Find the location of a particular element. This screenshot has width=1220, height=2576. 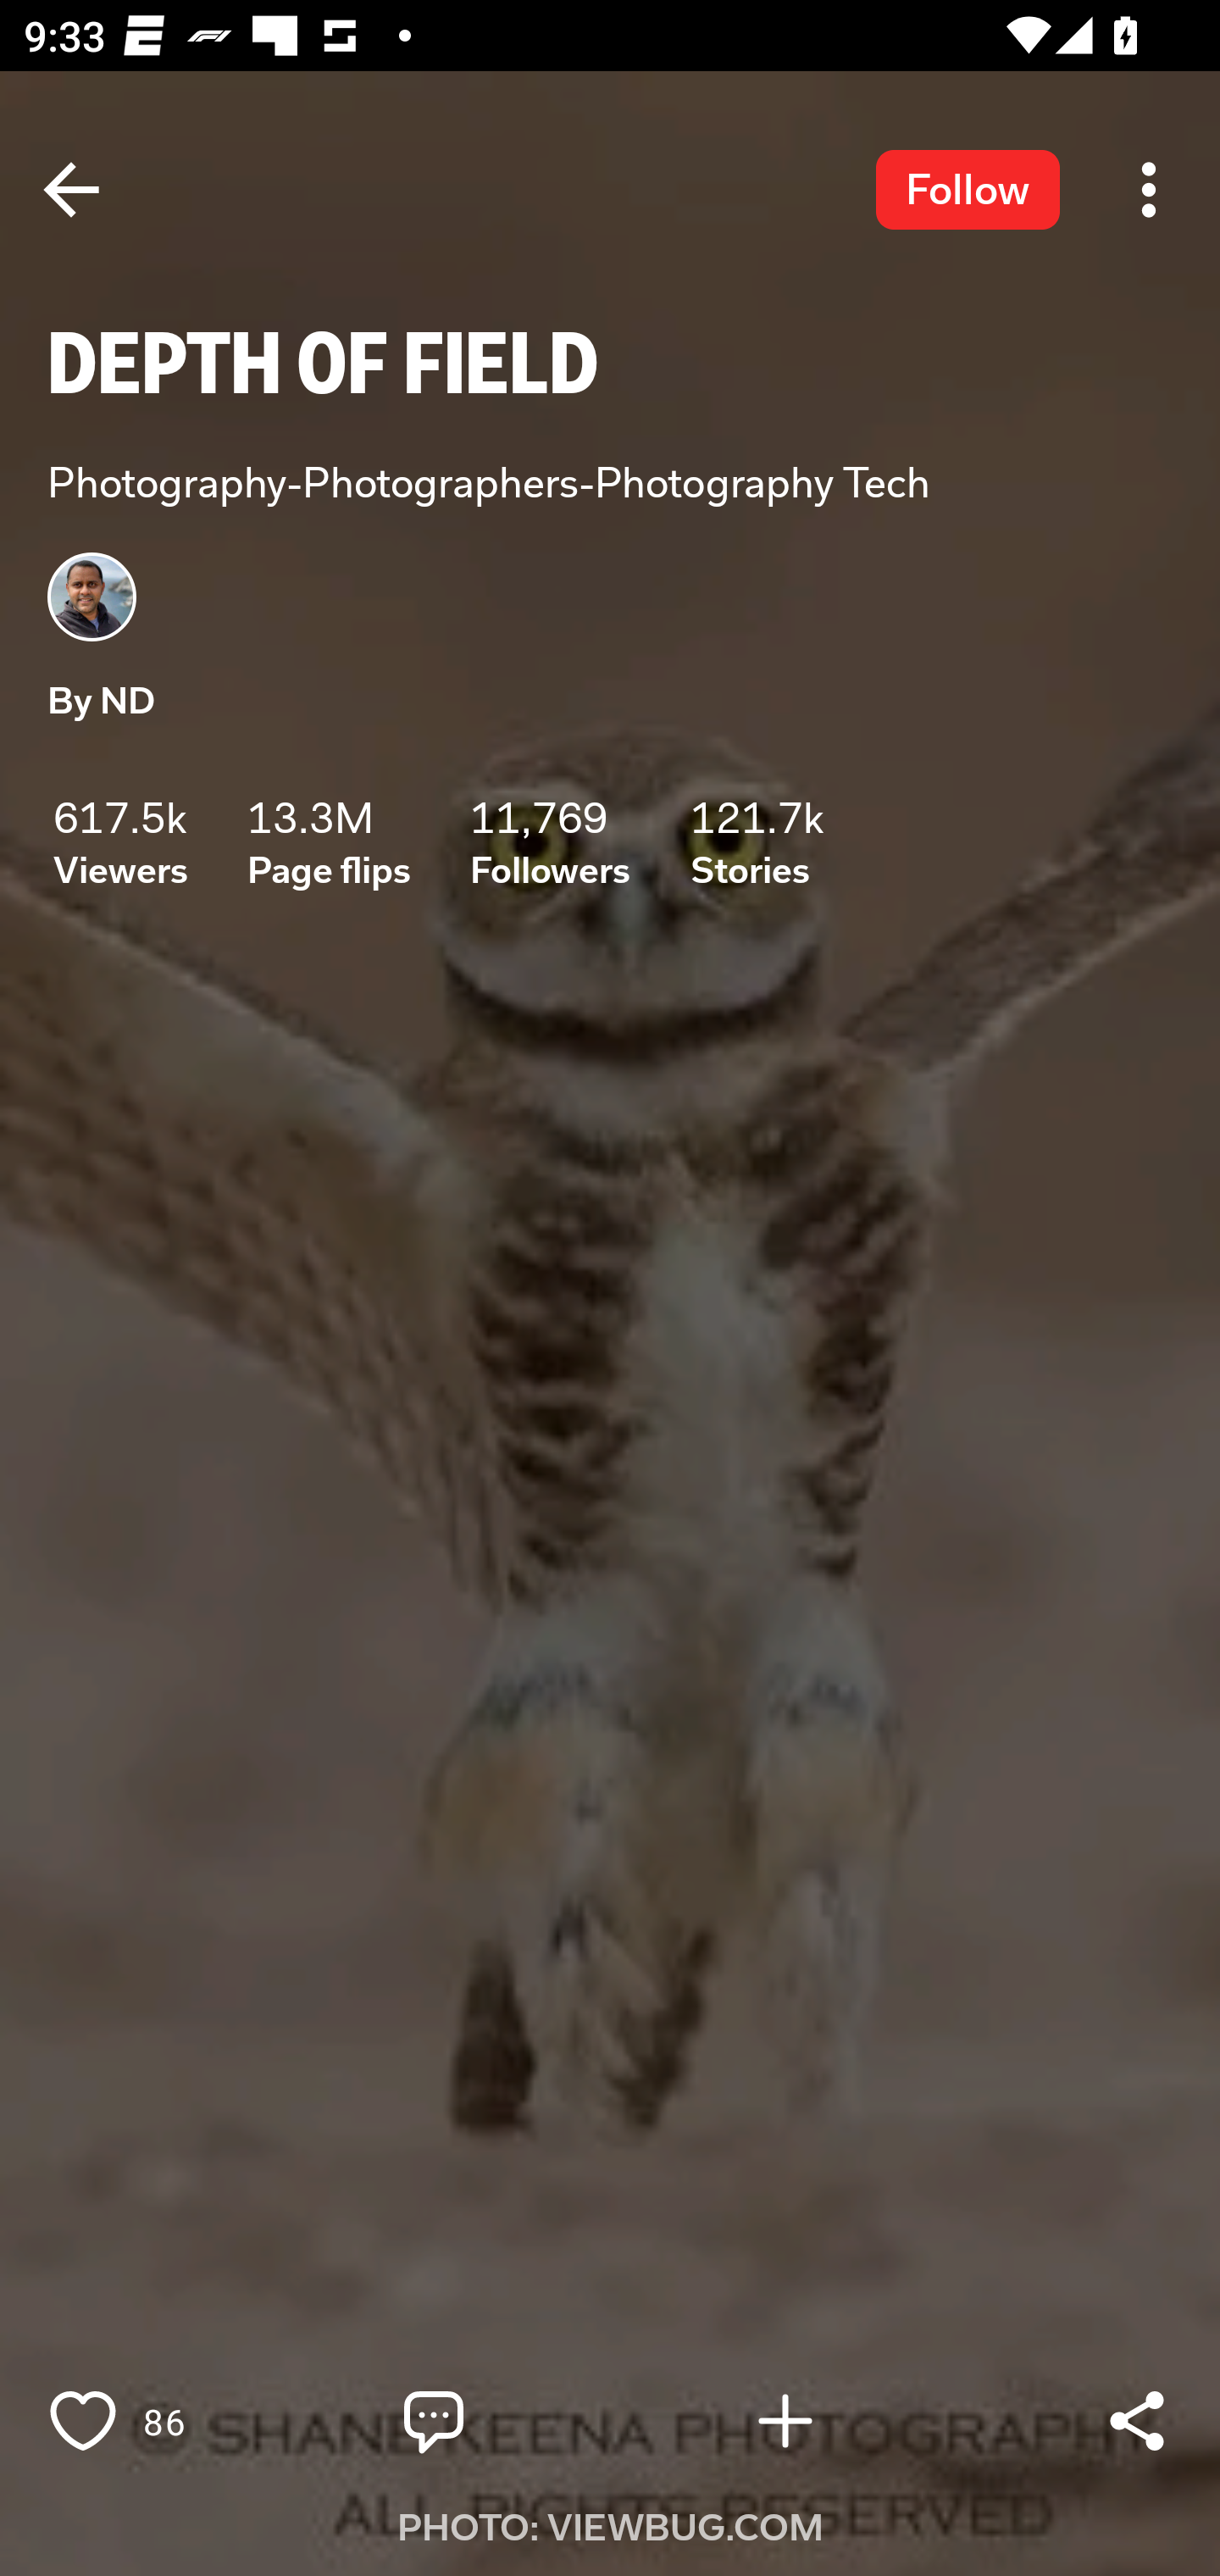

13.3M Page flips is located at coordinates (329, 842).